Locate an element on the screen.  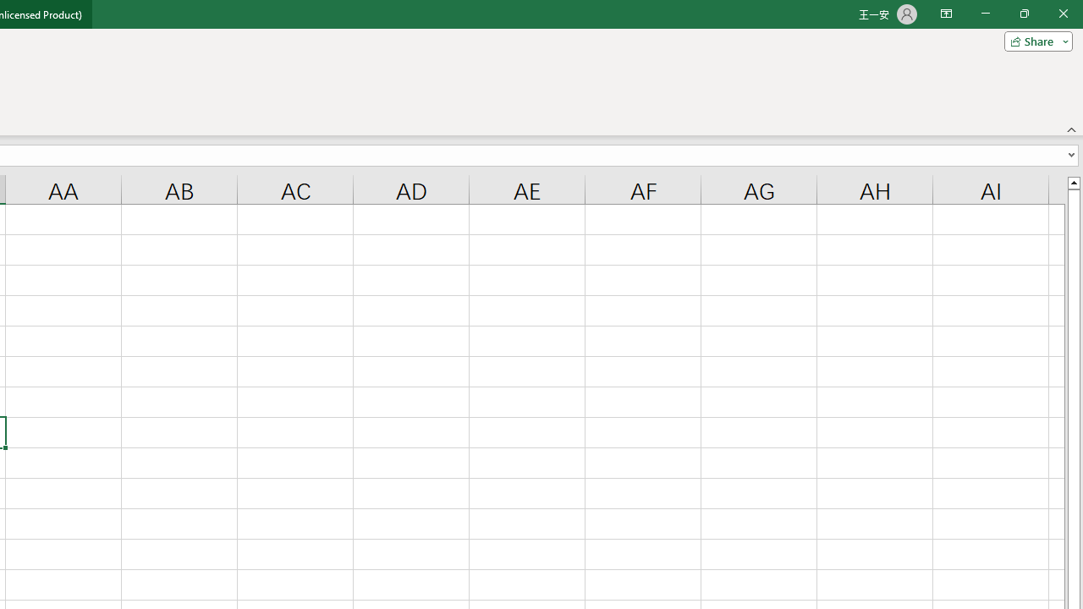
Share is located at coordinates (1035, 41).